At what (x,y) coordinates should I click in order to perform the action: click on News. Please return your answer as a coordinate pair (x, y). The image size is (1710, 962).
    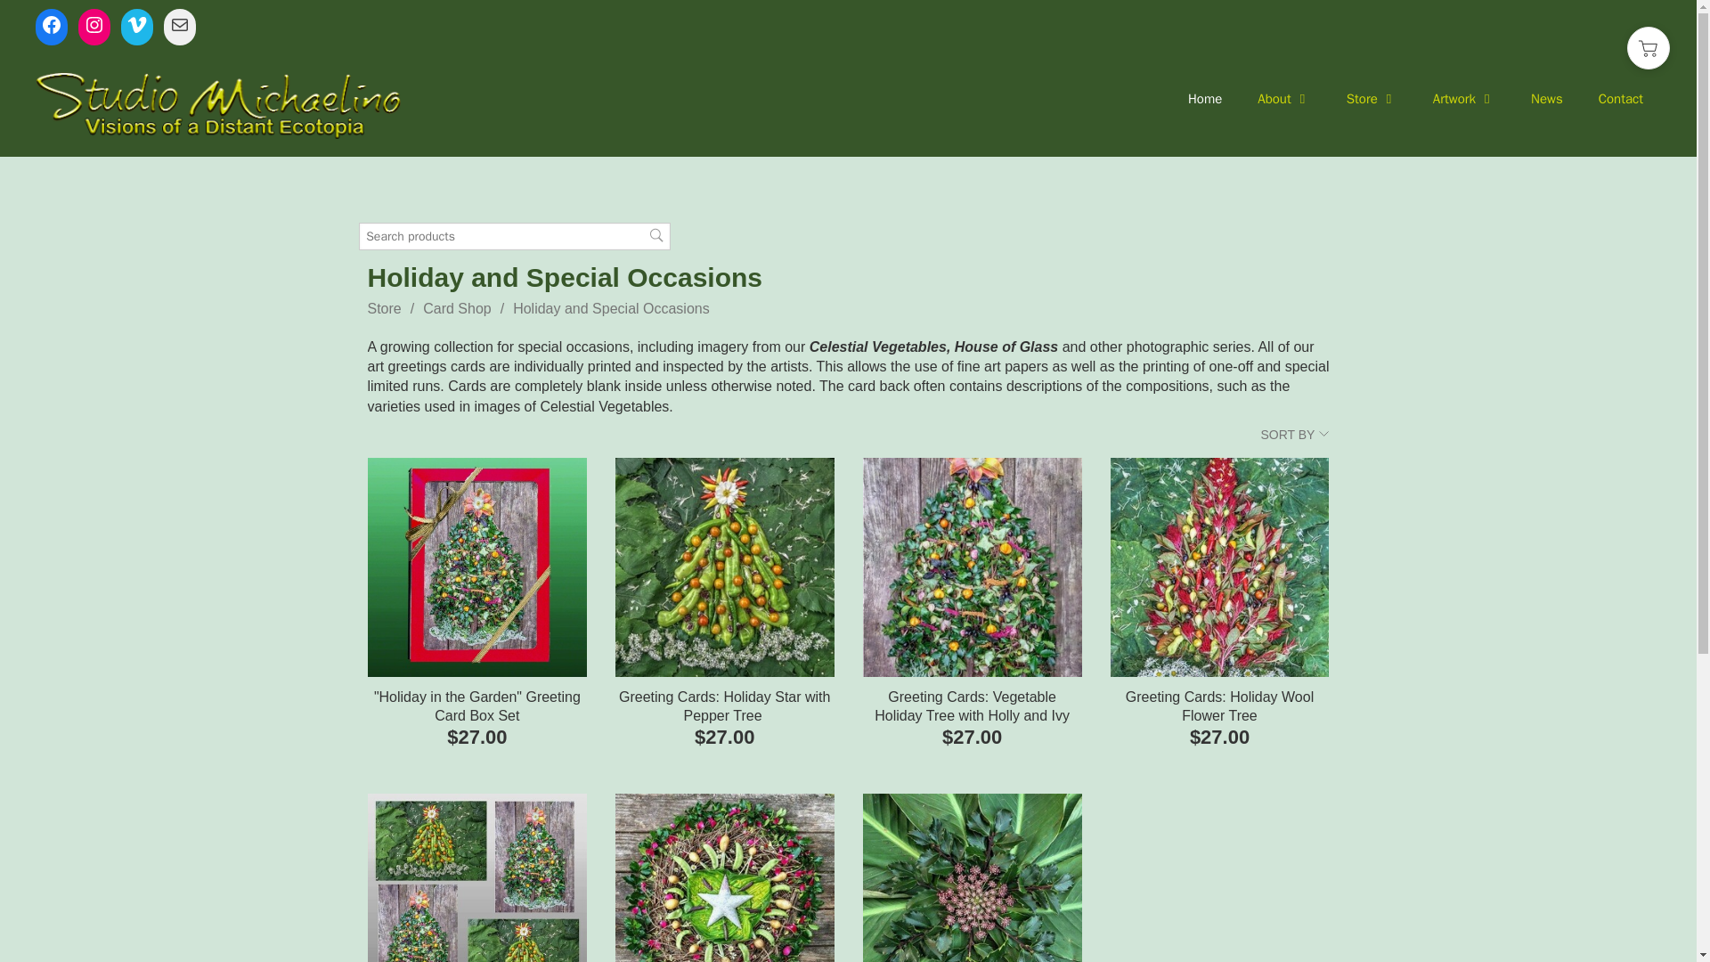
    Looking at the image, I should click on (1546, 99).